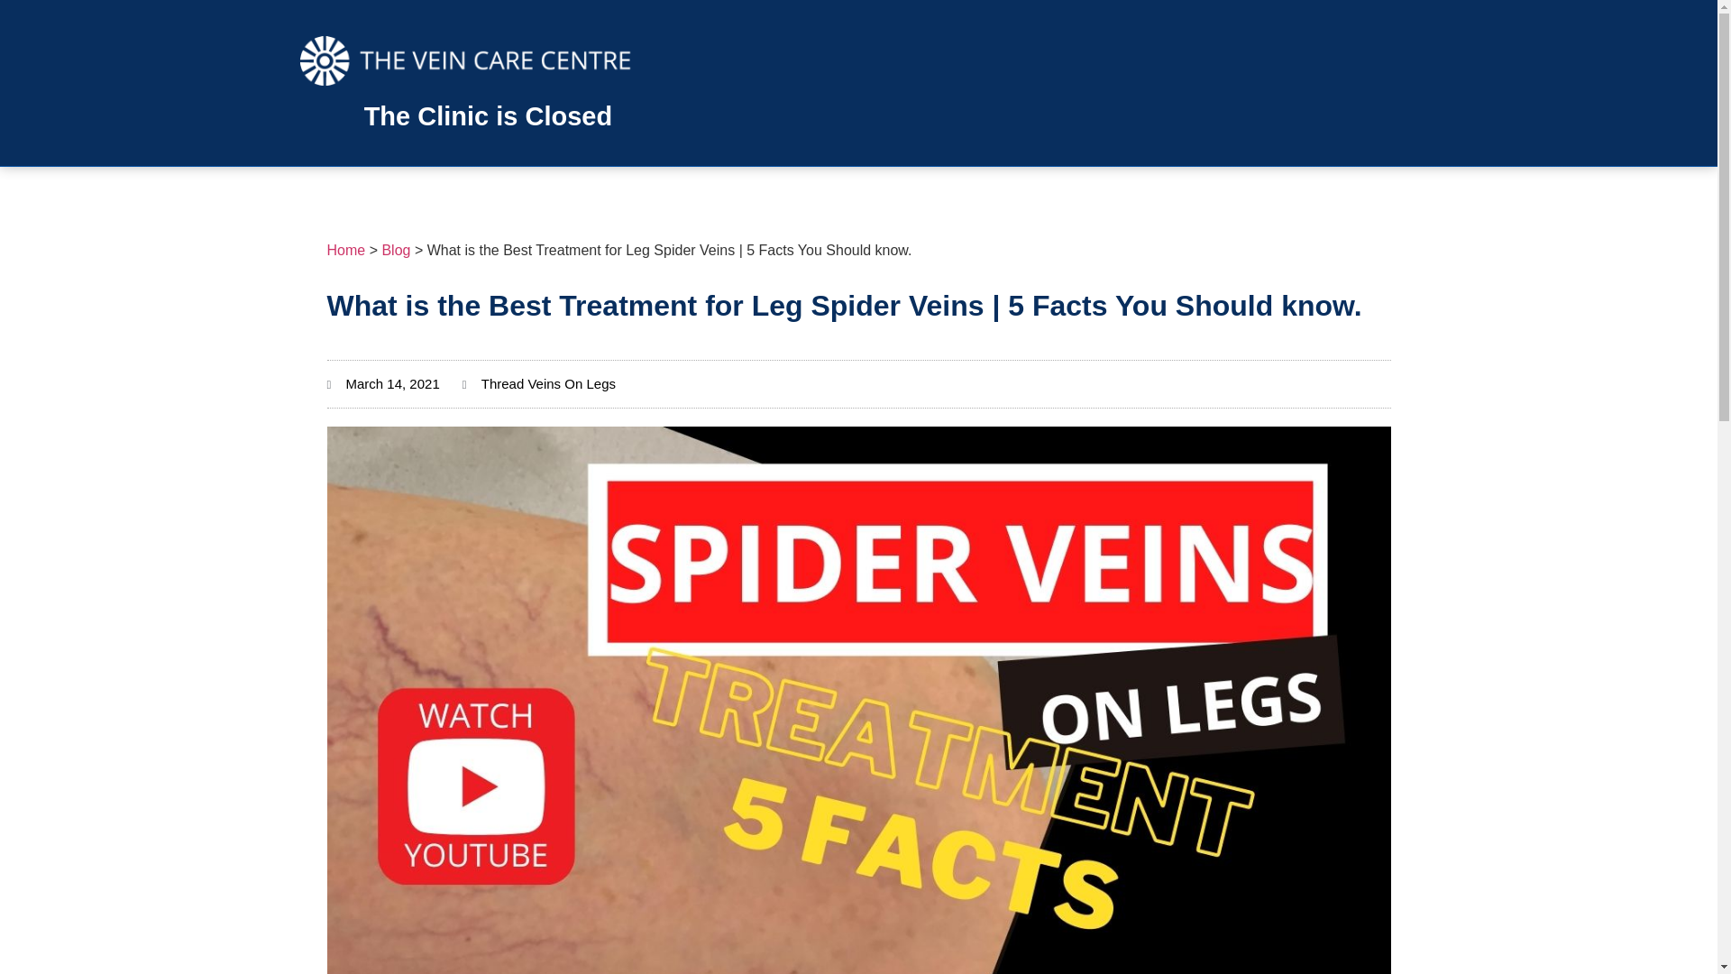 The width and height of the screenshot is (1731, 974). Describe the element at coordinates (382, 384) in the screenshot. I see `March 14, 2021` at that location.